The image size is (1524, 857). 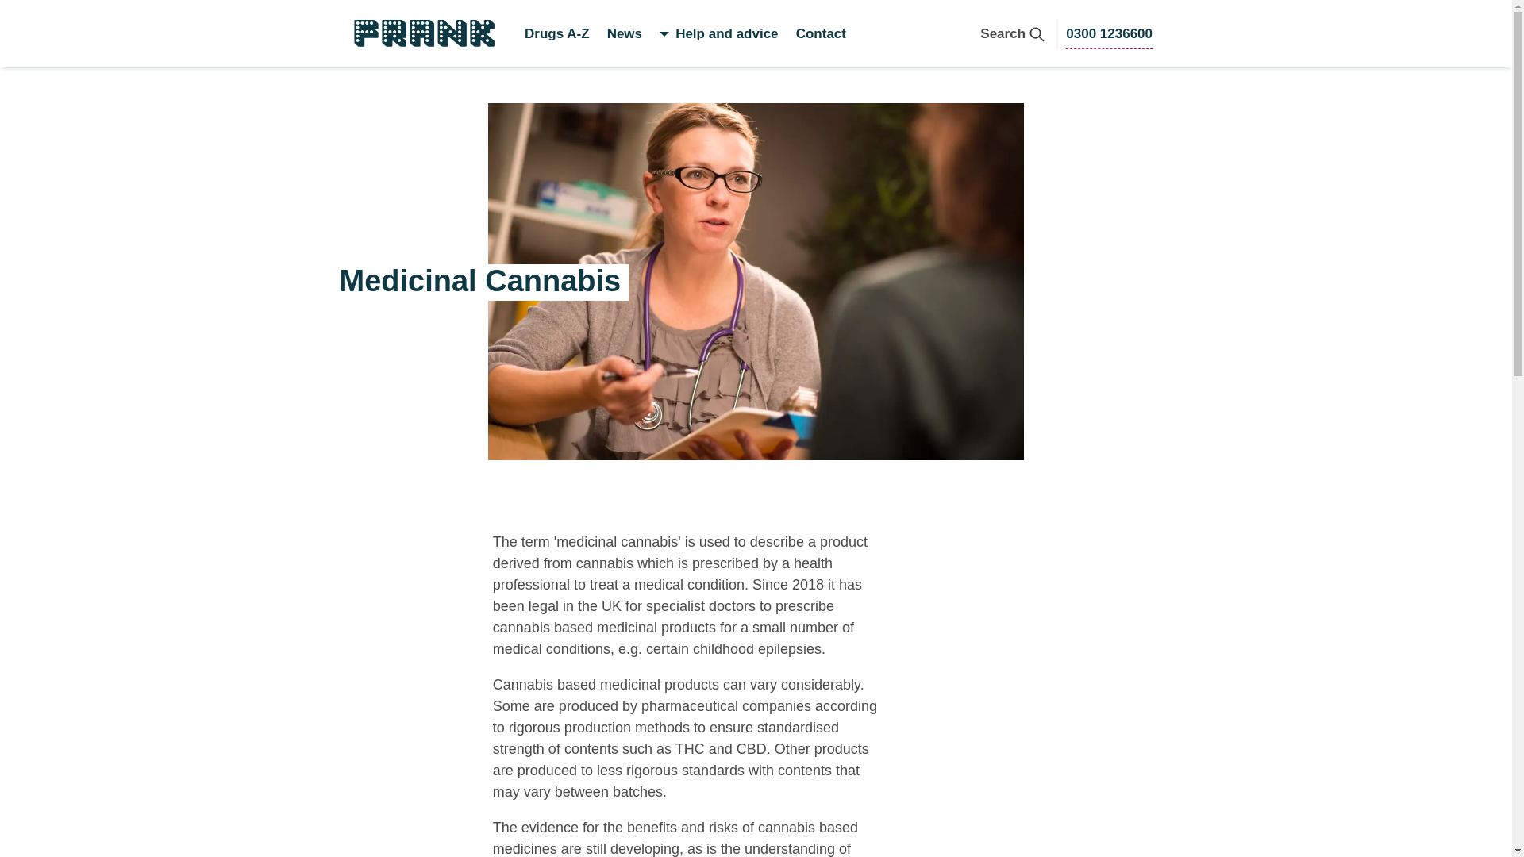 What do you see at coordinates (422, 32) in the screenshot?
I see `Talk to Frank homepage` at bounding box center [422, 32].